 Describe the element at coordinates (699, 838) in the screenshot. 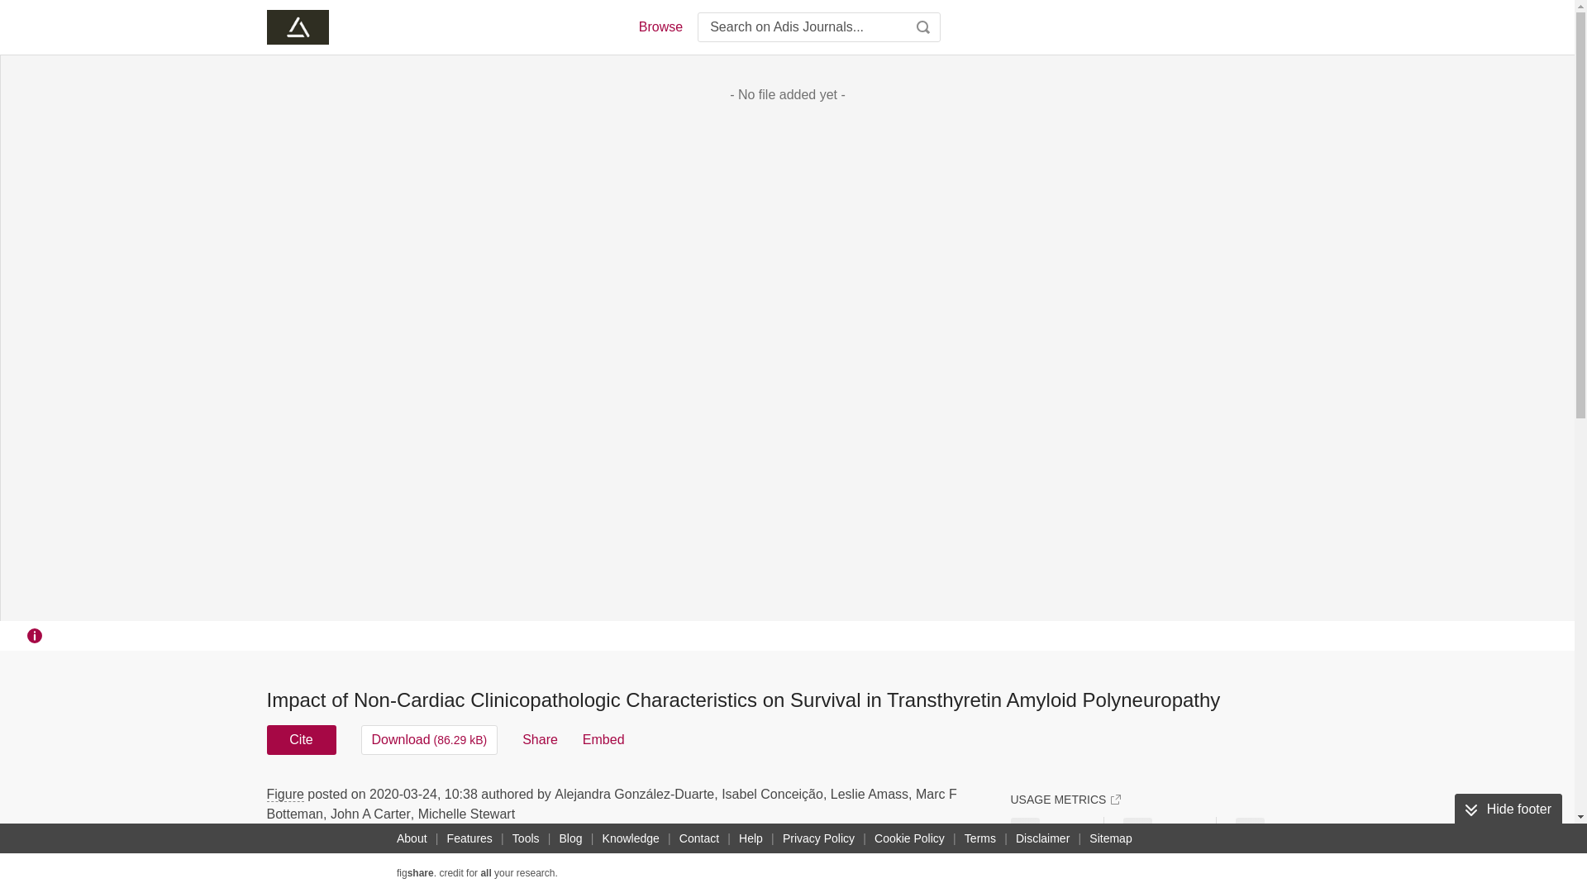

I see `Contact` at that location.